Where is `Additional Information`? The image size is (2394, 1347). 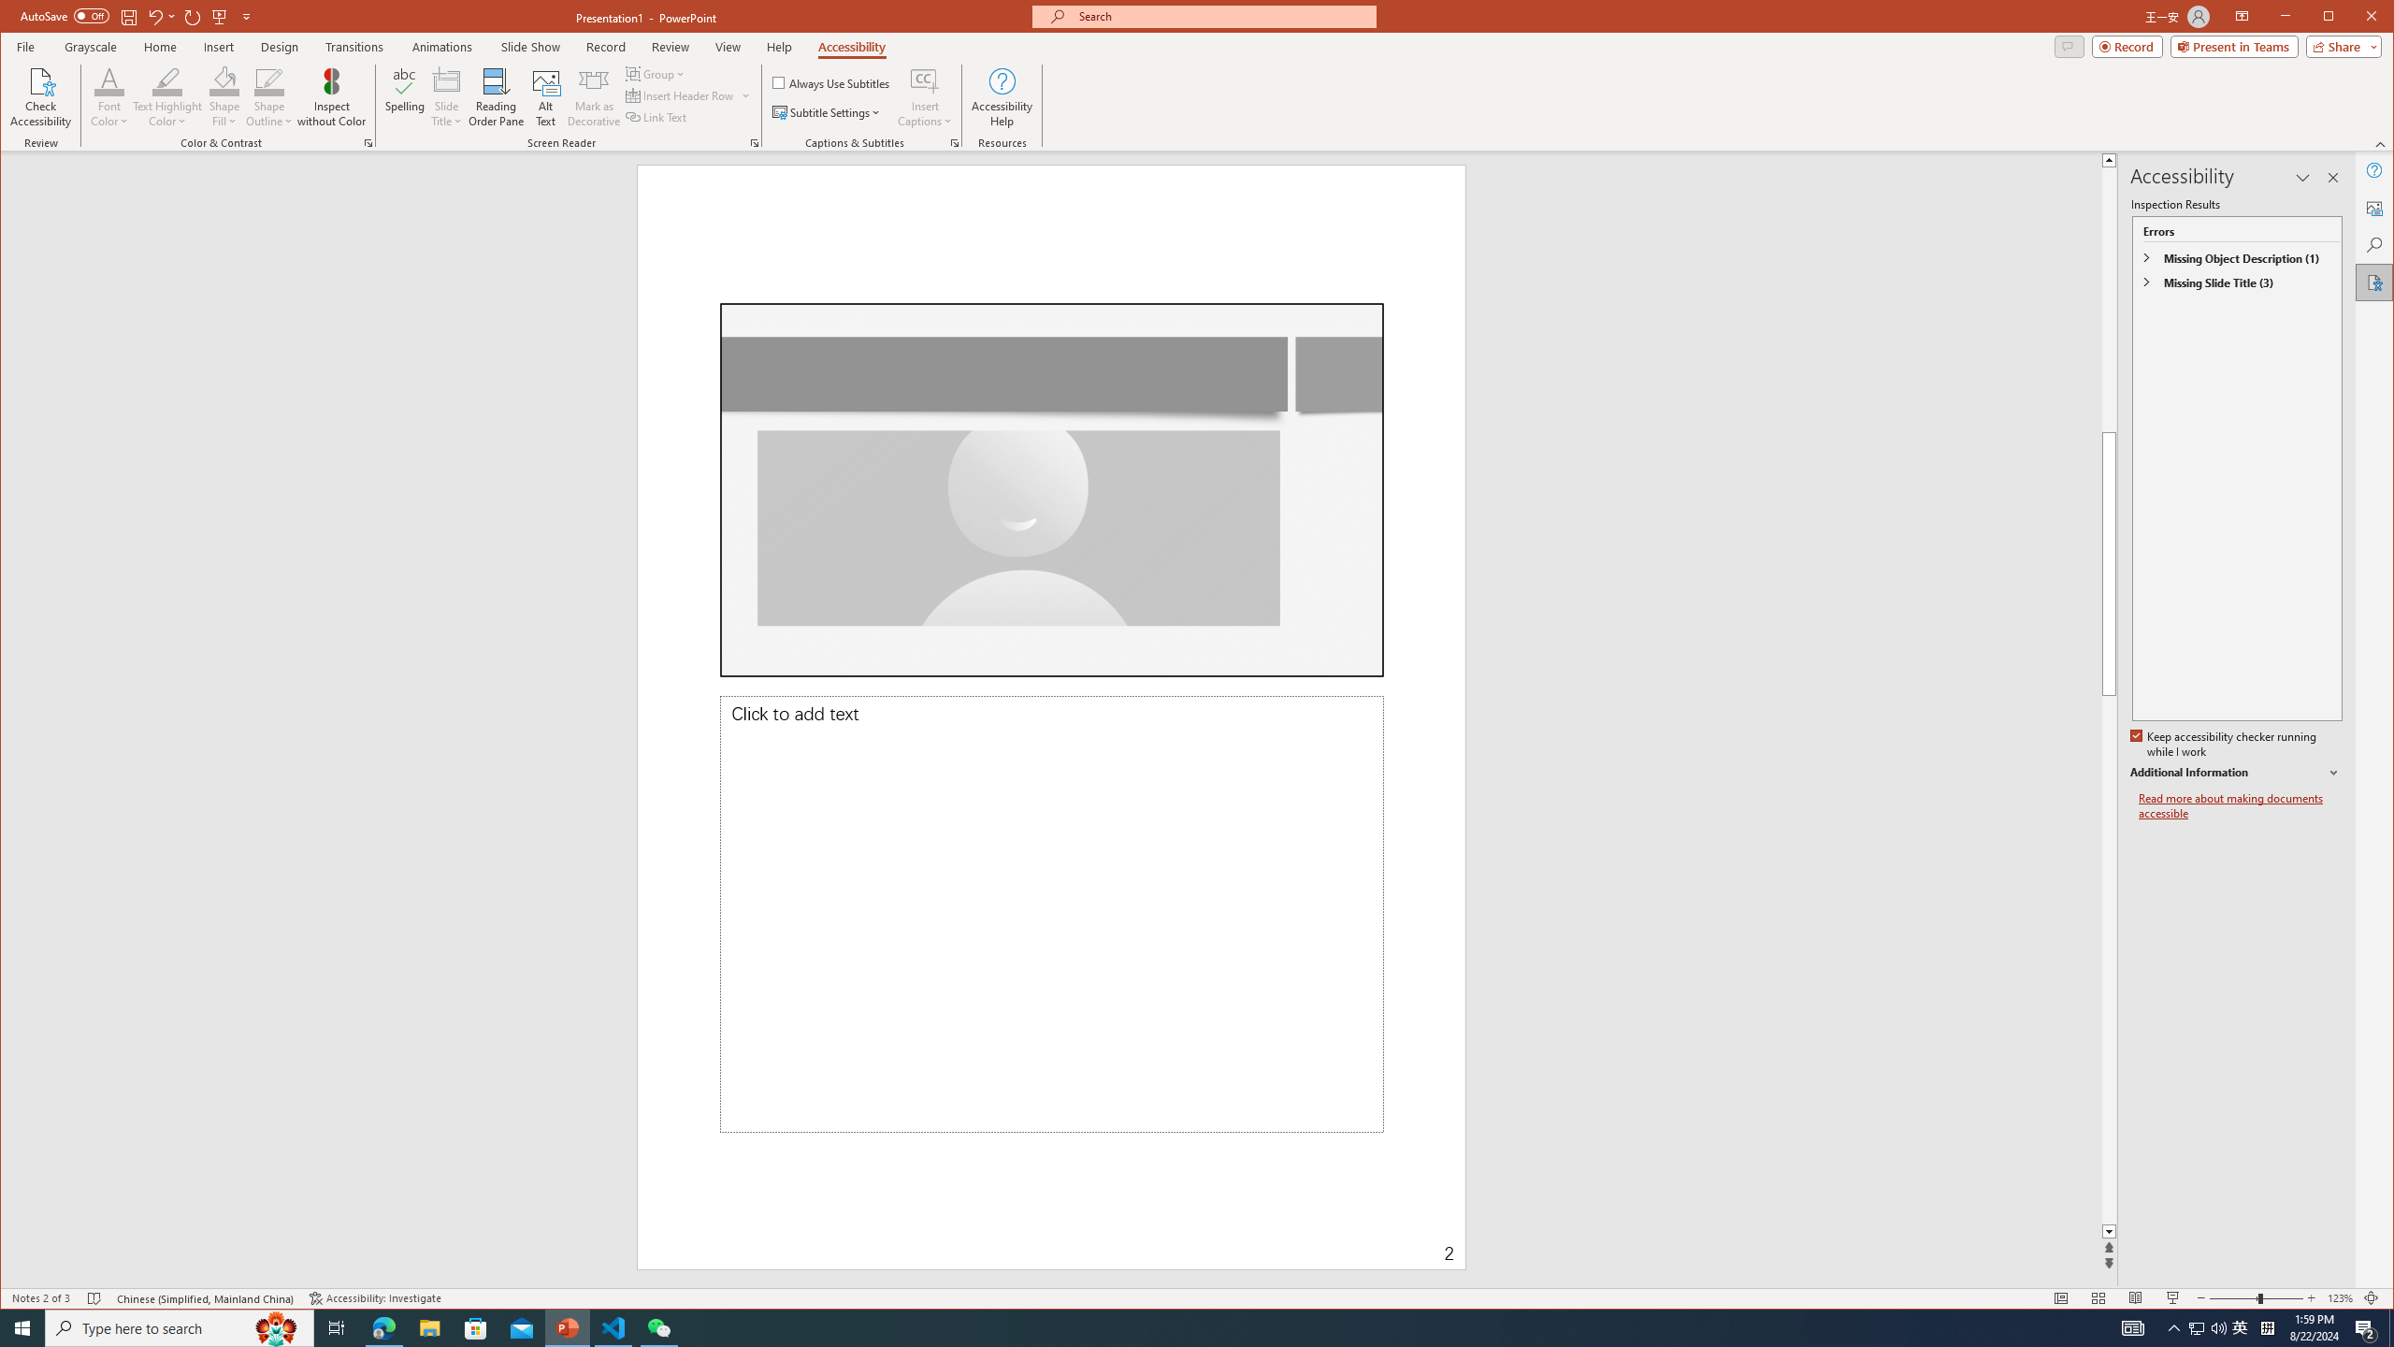 Additional Information is located at coordinates (2237, 773).